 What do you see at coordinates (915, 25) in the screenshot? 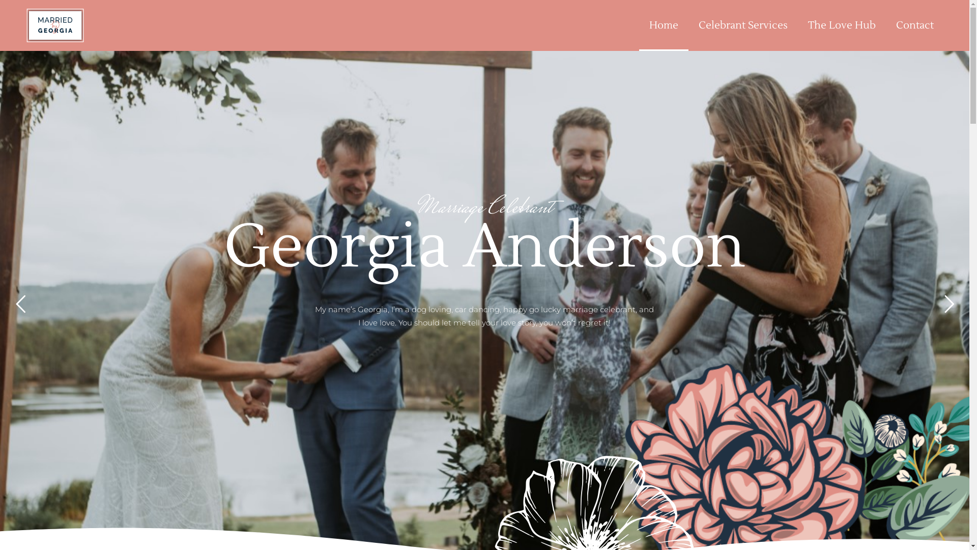
I see `Contact` at bounding box center [915, 25].